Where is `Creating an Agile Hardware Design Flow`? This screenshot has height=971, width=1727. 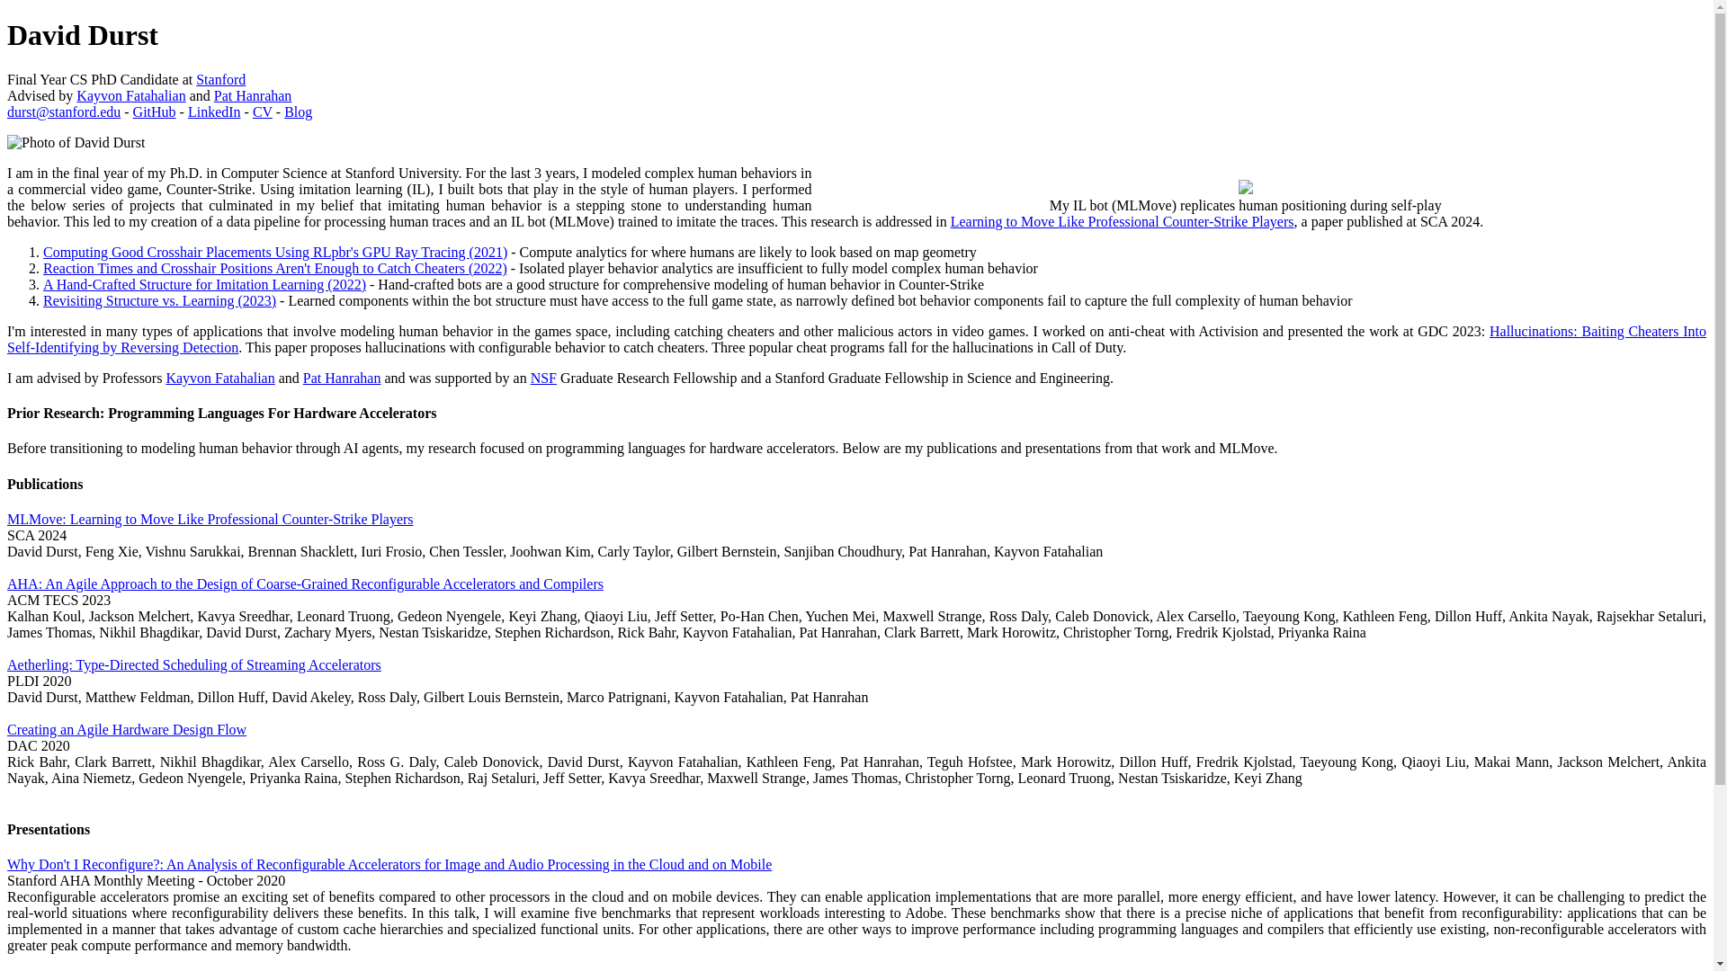
Creating an Agile Hardware Design Flow is located at coordinates (126, 729).